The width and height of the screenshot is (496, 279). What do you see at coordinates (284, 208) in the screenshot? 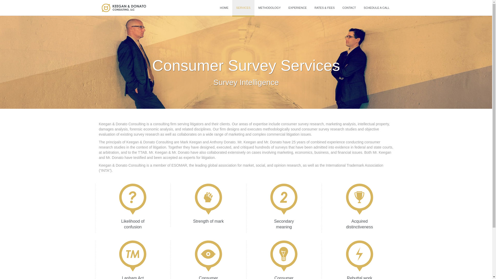
I see `Secondary meaning` at bounding box center [284, 208].